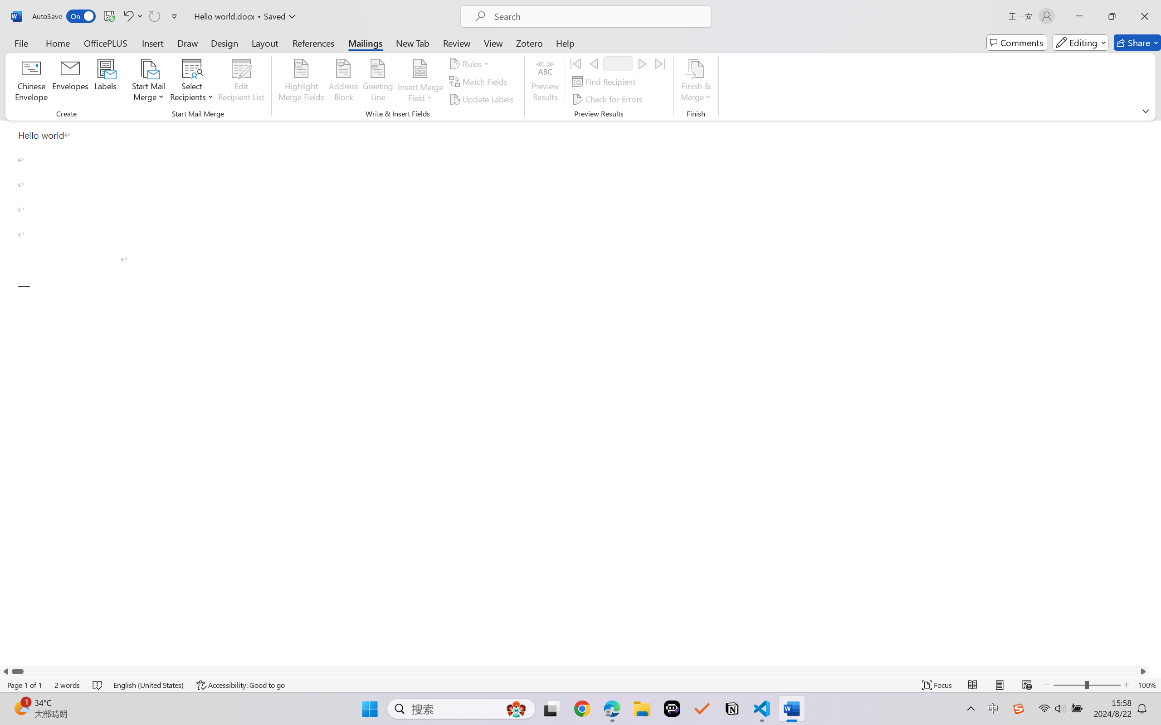  What do you see at coordinates (188, 43) in the screenshot?
I see `Draw` at bounding box center [188, 43].